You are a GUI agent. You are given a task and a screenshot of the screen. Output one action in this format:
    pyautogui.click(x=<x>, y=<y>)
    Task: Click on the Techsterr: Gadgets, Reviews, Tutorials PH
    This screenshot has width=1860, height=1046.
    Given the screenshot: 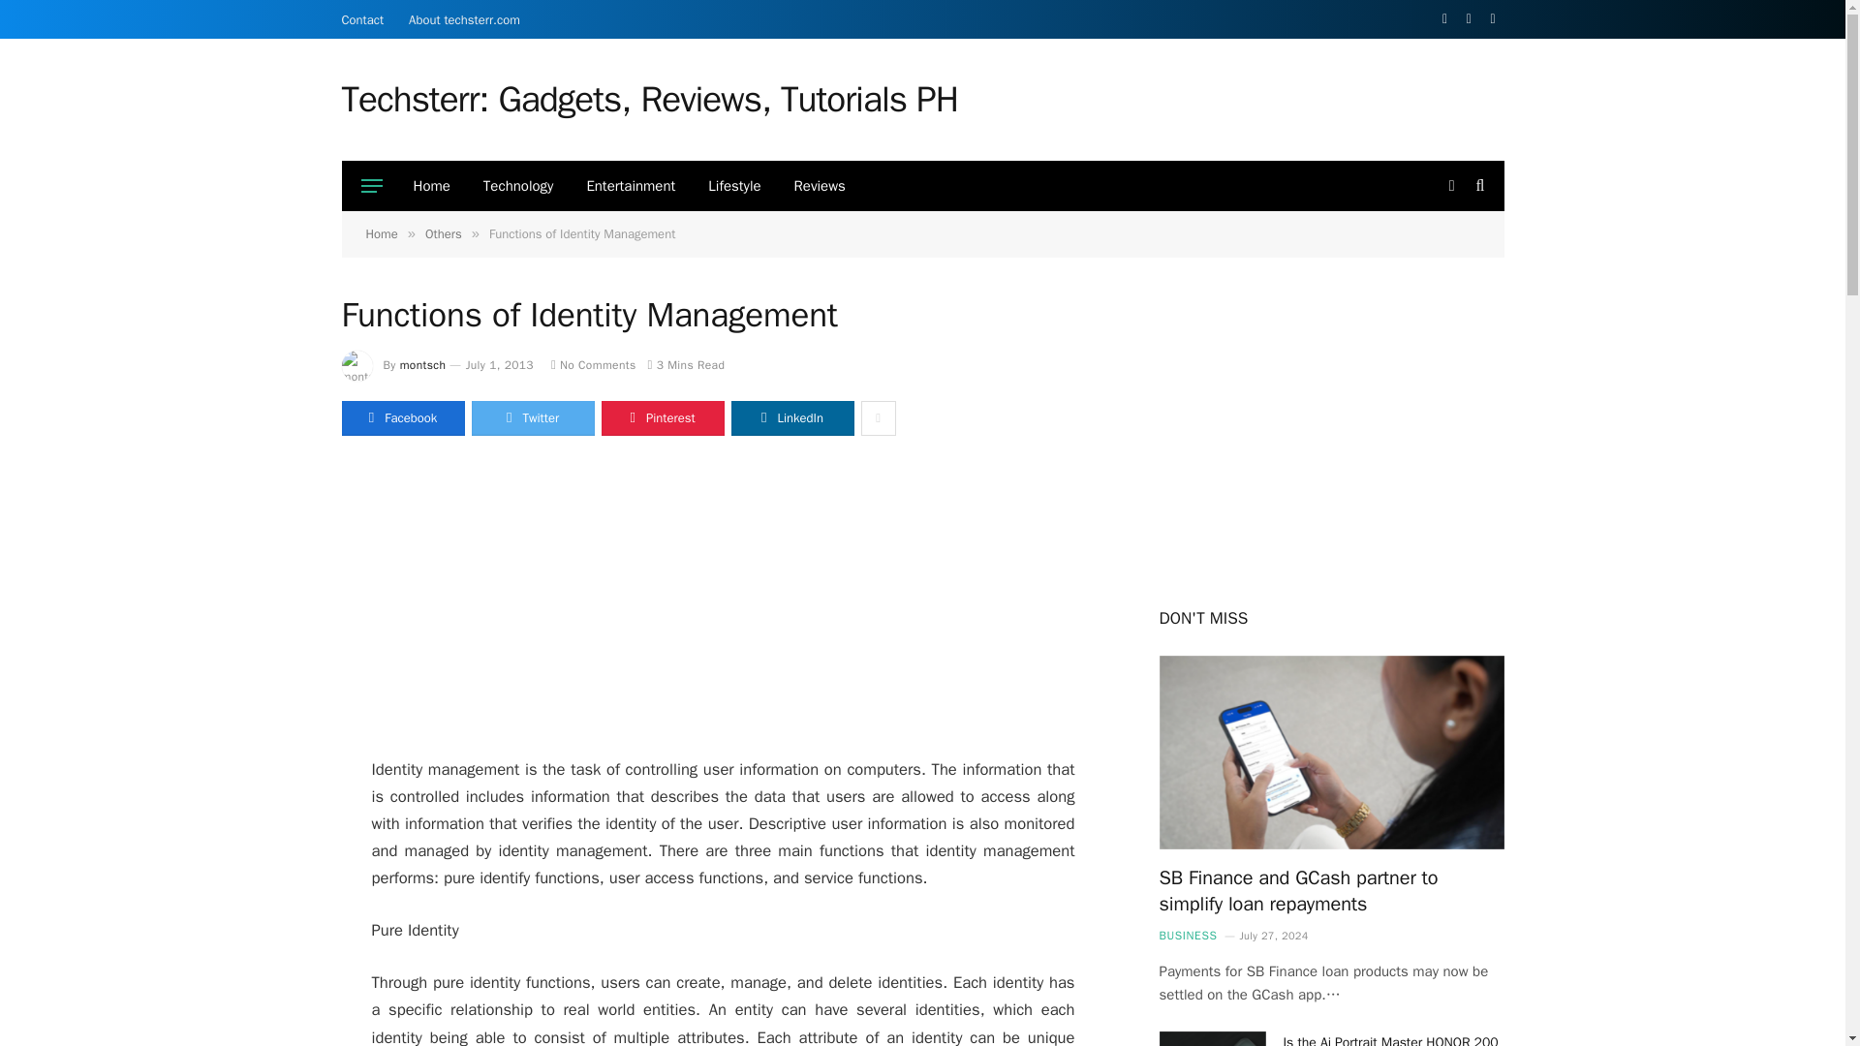 What is the action you would take?
    pyautogui.click(x=649, y=99)
    